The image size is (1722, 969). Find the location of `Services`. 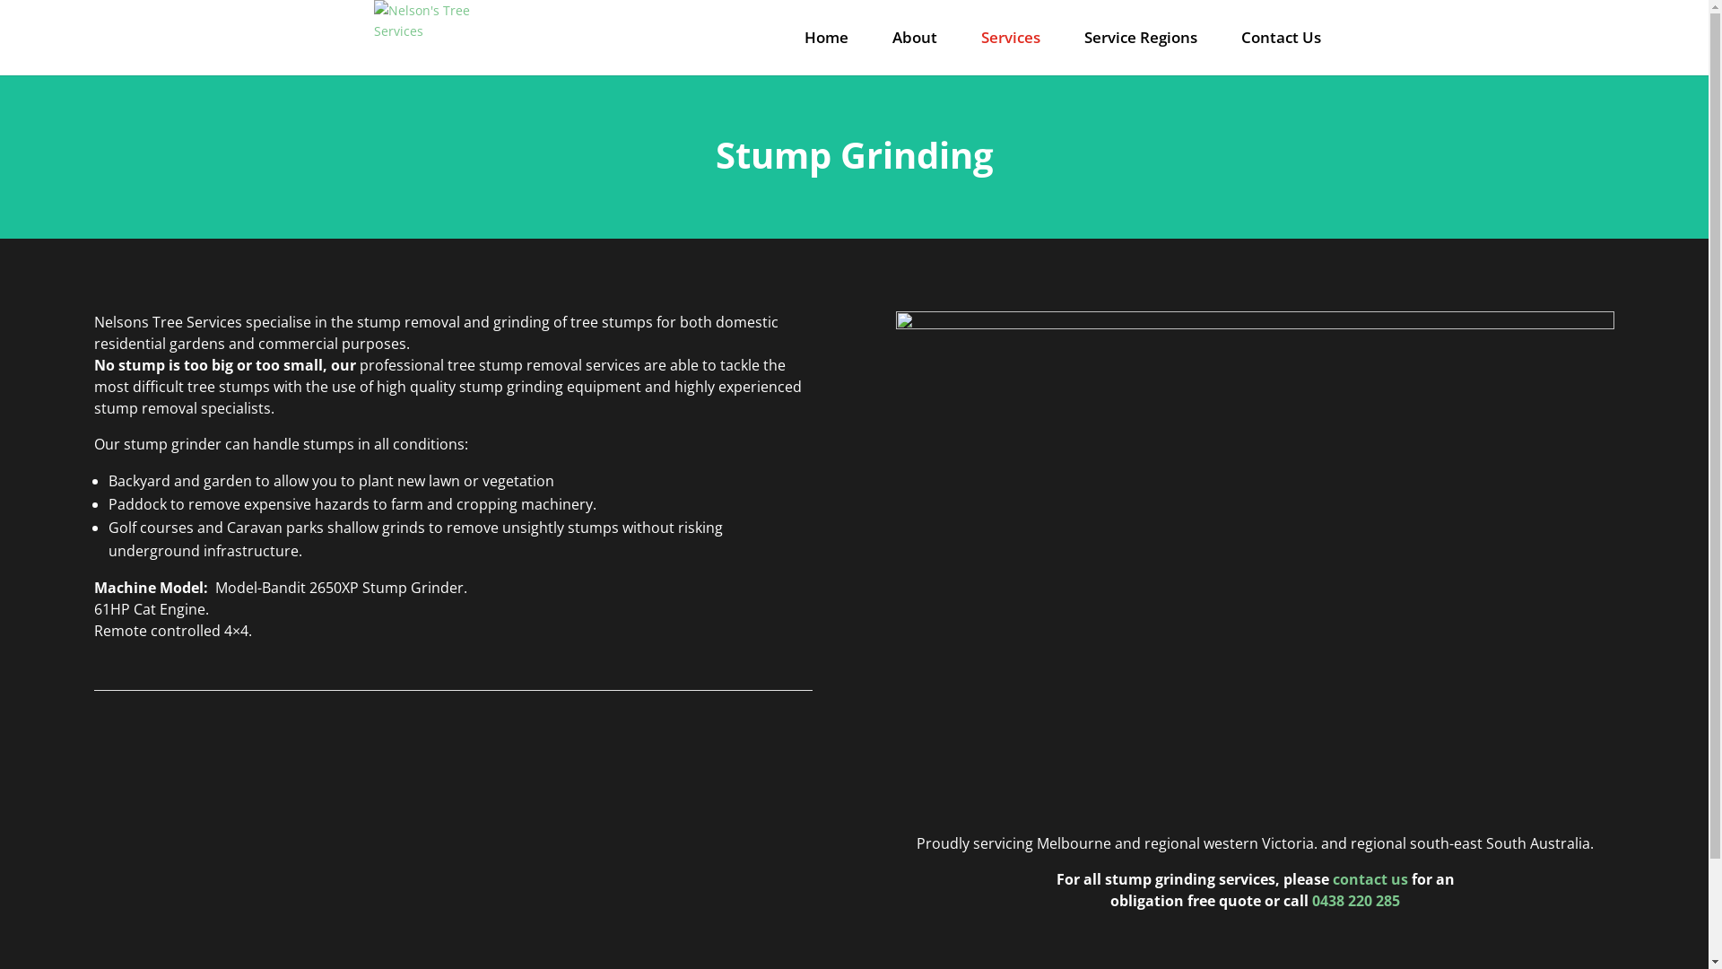

Services is located at coordinates (1011, 38).